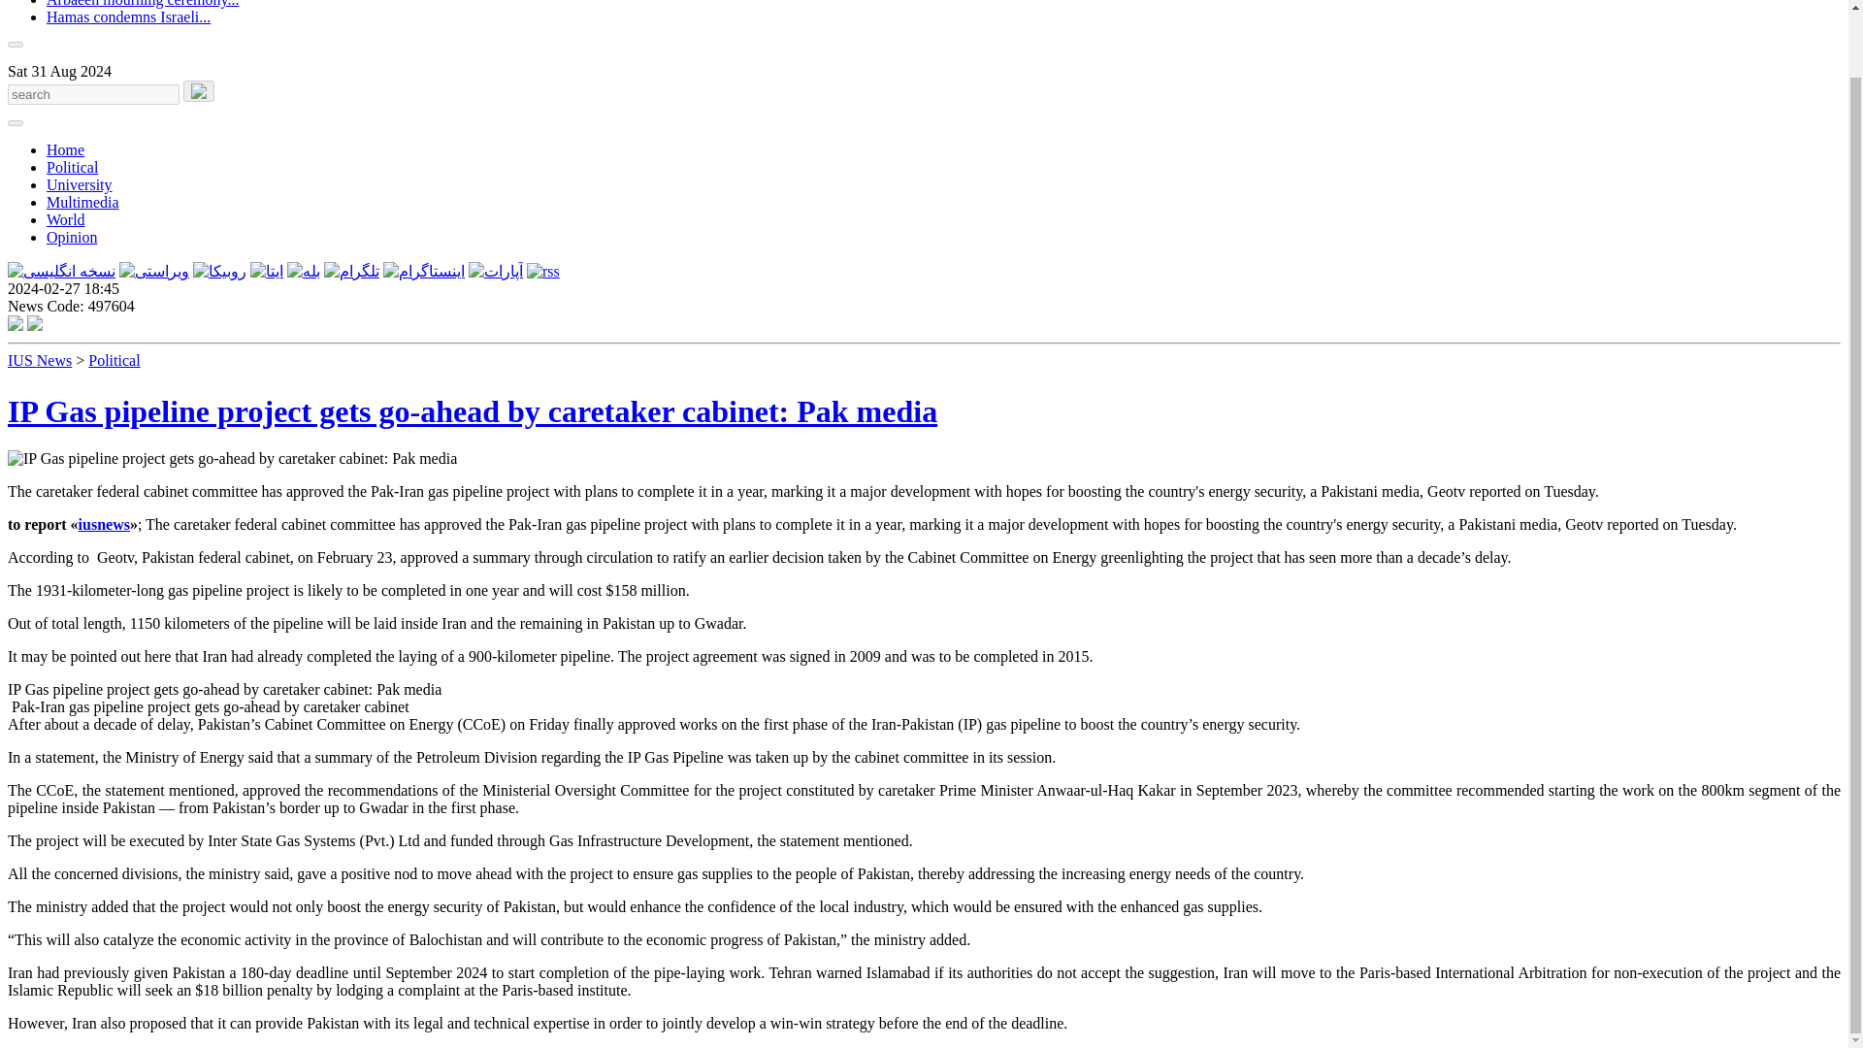 Image resolution: width=1863 pixels, height=1048 pixels. What do you see at coordinates (142, 4) in the screenshot?
I see `Arbaeen mourning ceremony...` at bounding box center [142, 4].